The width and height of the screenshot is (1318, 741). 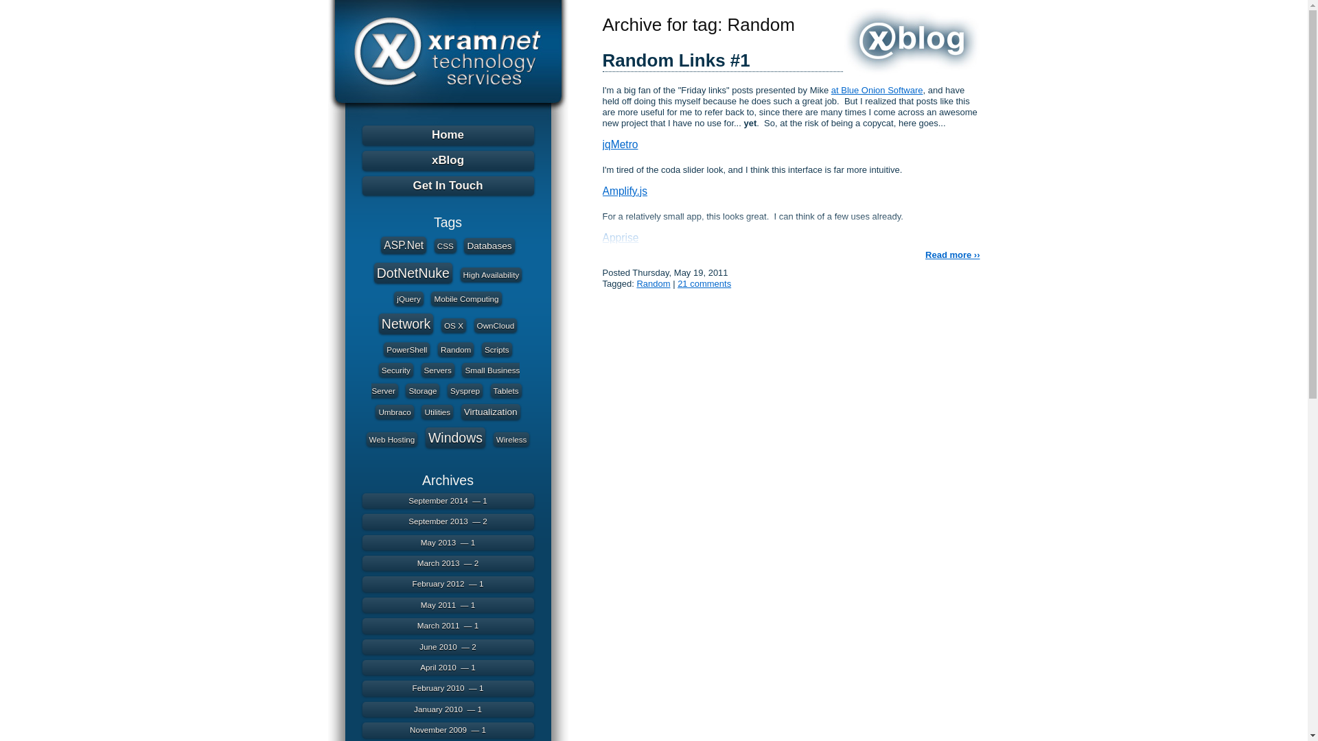 What do you see at coordinates (448, 134) in the screenshot?
I see `Home` at bounding box center [448, 134].